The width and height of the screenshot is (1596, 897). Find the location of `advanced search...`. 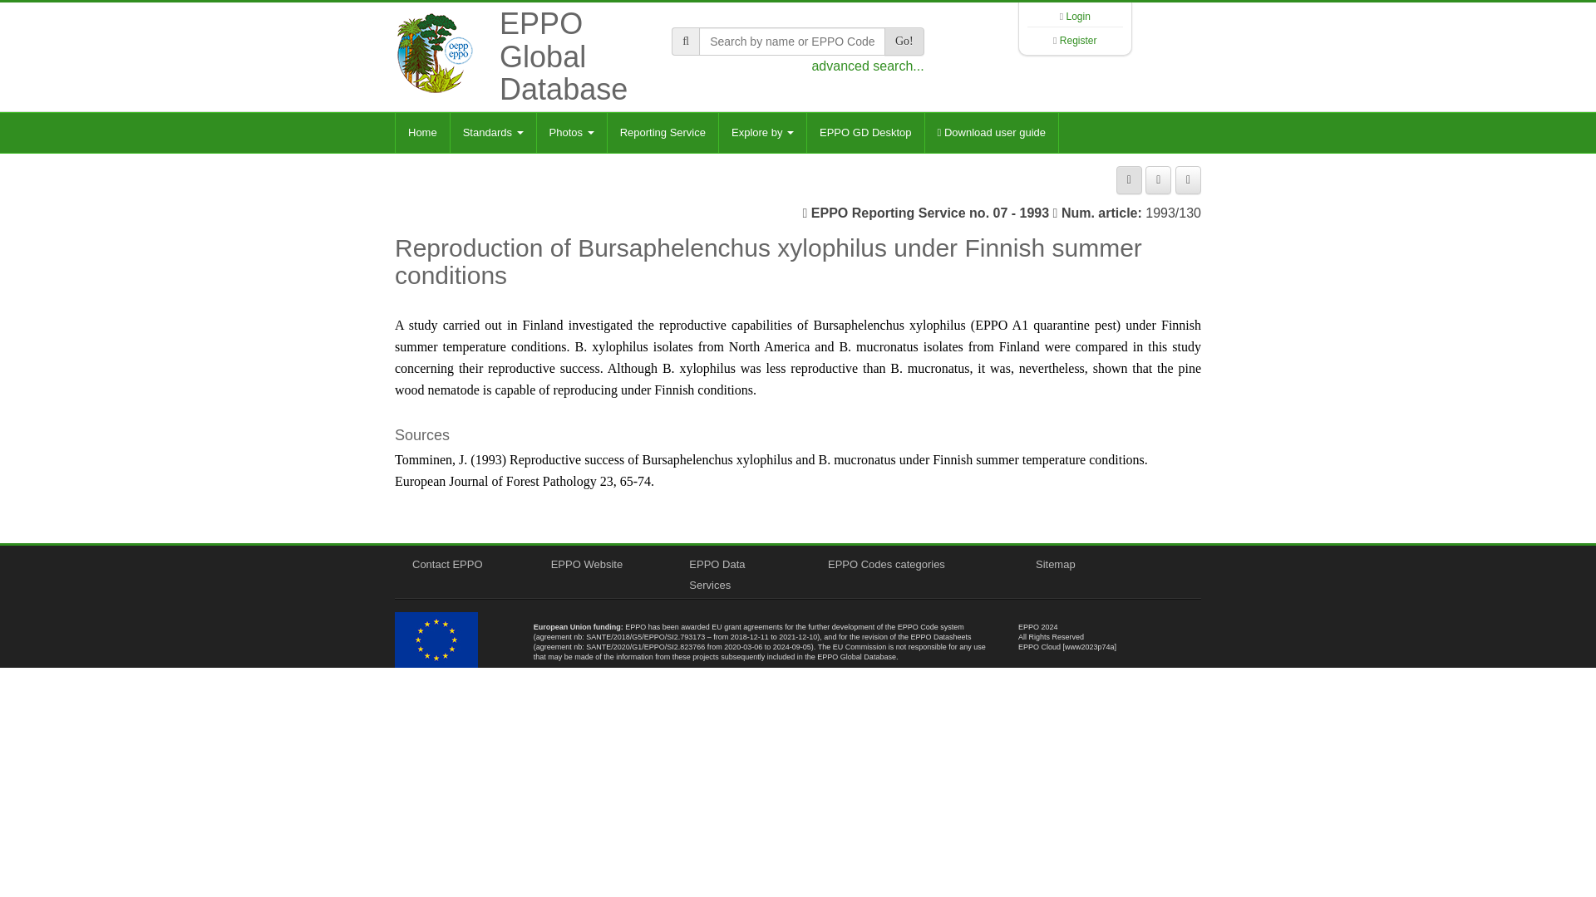

advanced search... is located at coordinates (867, 66).